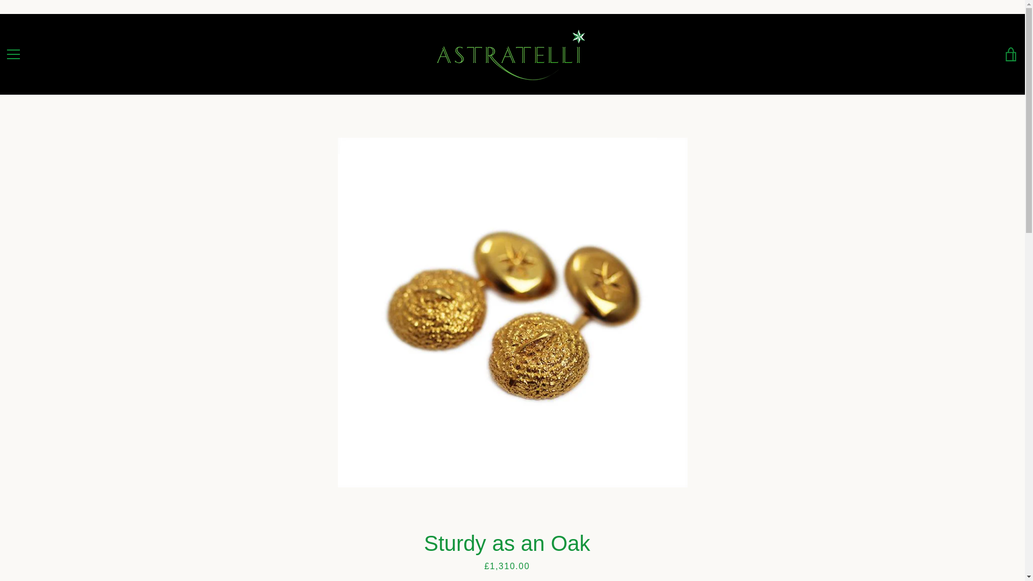  What do you see at coordinates (13, 54) in the screenshot?
I see `EXPAND NAVIGATION` at bounding box center [13, 54].